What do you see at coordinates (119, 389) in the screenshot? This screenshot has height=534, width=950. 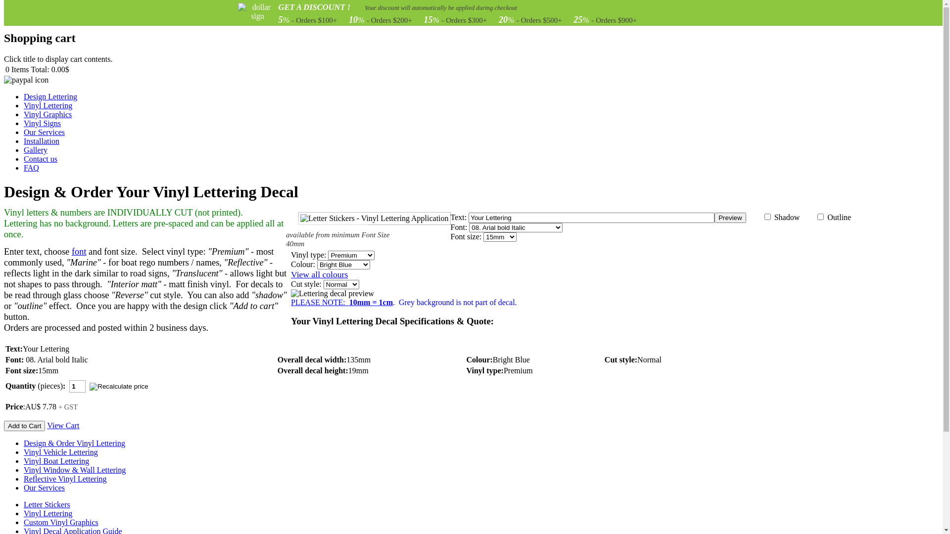 I see `Recalculate price` at bounding box center [119, 389].